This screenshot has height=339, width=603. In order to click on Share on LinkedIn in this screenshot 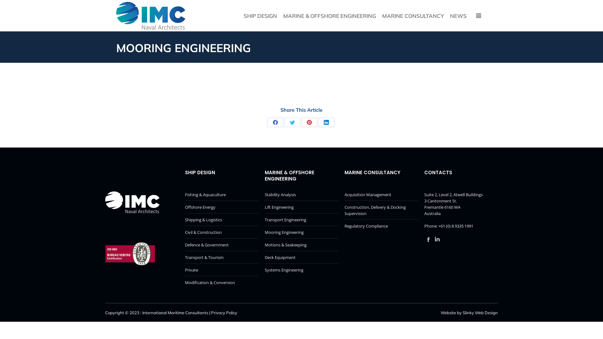, I will do `click(326, 122)`.